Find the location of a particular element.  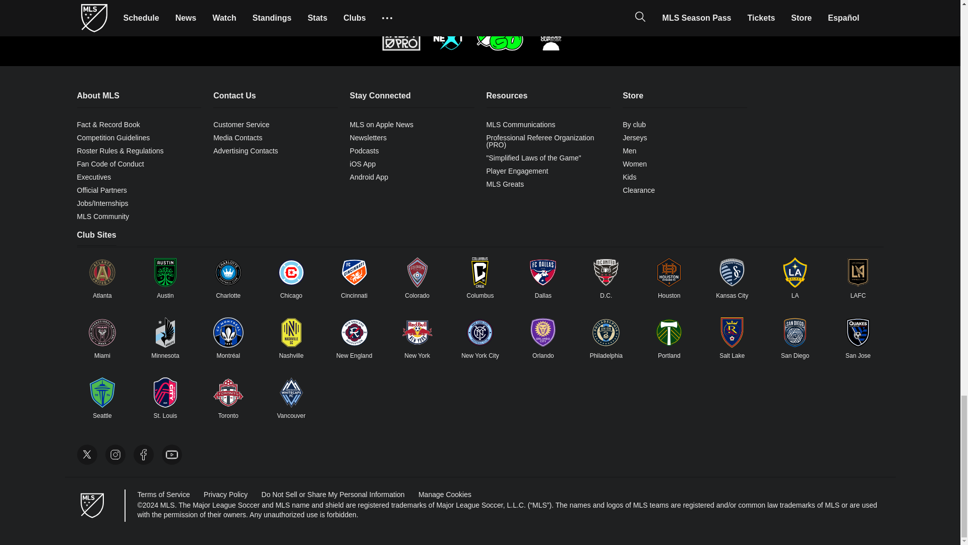

Link to Colorado is located at coordinates (417, 272).